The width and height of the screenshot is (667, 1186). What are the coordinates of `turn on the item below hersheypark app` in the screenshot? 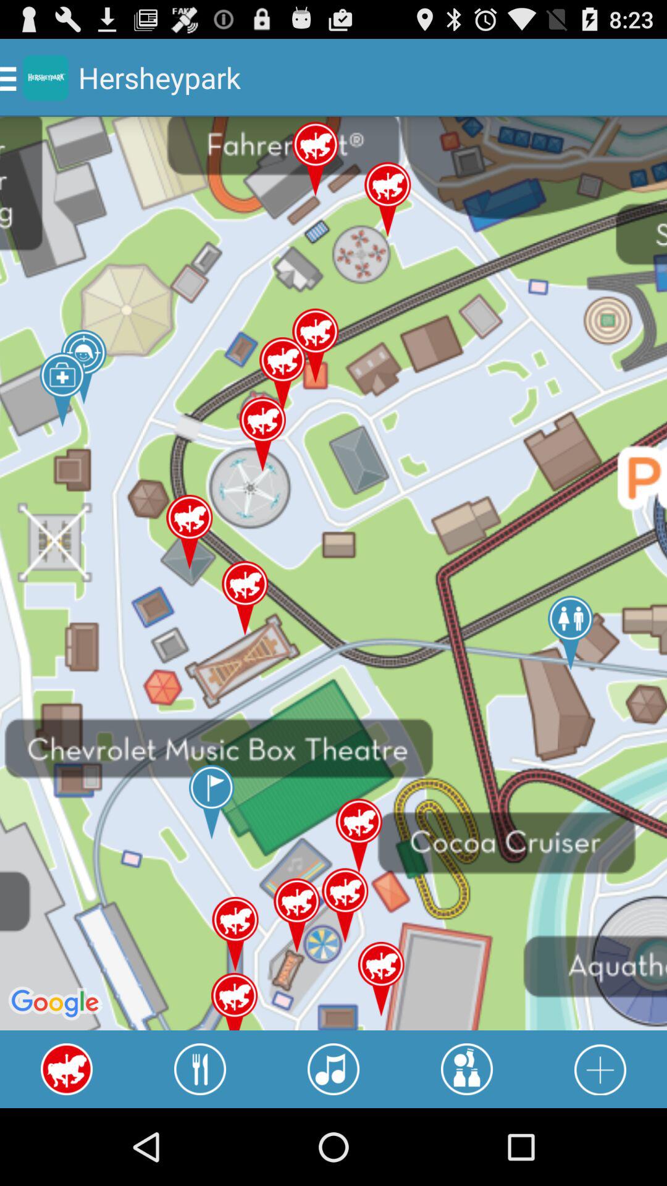 It's located at (200, 1069).